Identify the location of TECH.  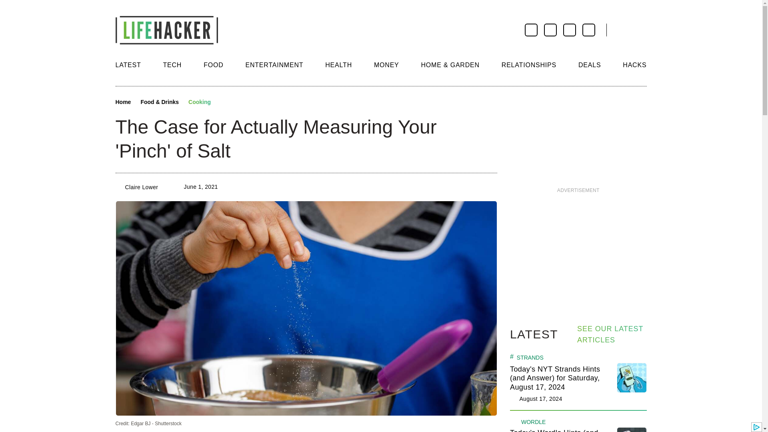
(172, 65).